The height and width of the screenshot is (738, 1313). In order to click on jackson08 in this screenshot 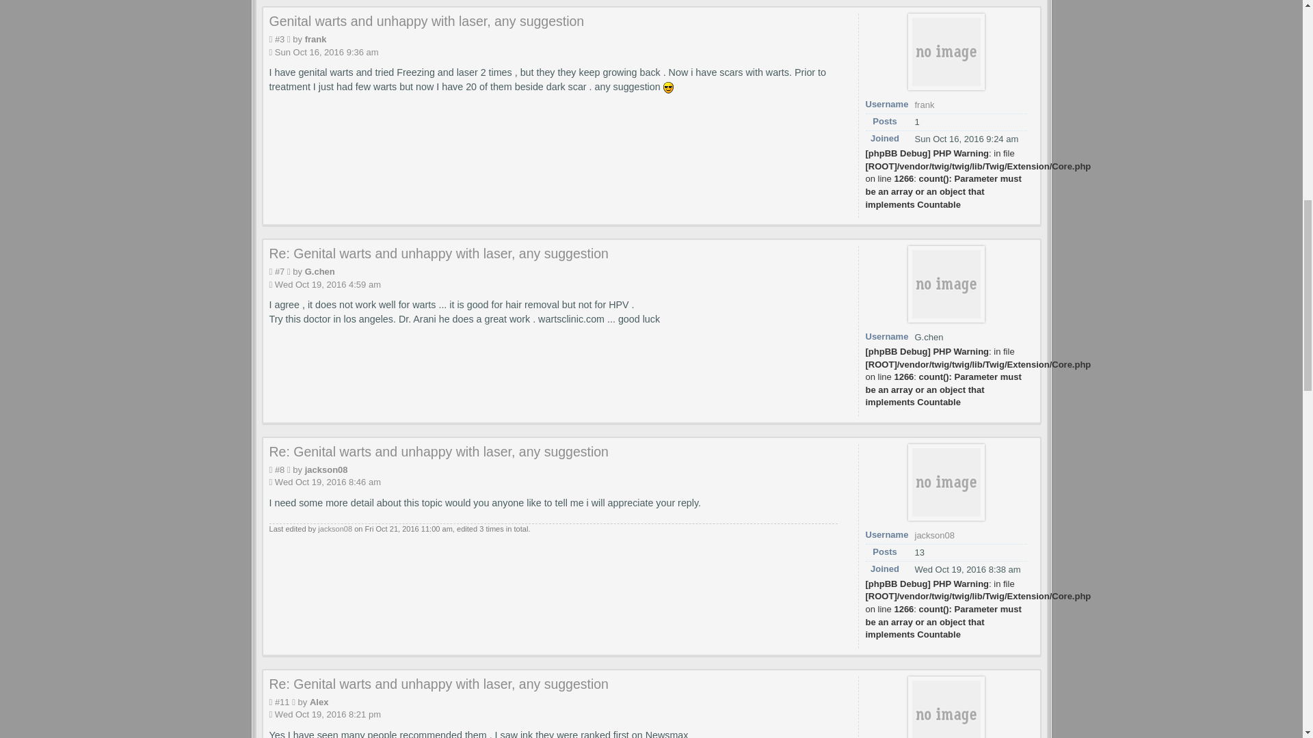, I will do `click(334, 528)`.